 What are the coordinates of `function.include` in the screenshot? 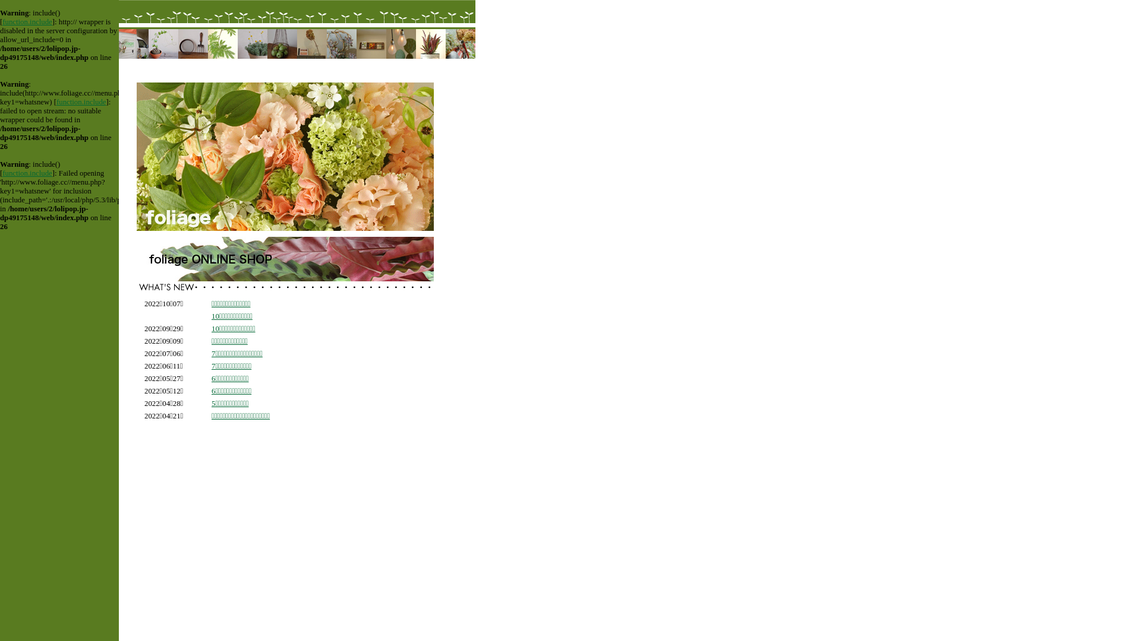 It's located at (27, 173).